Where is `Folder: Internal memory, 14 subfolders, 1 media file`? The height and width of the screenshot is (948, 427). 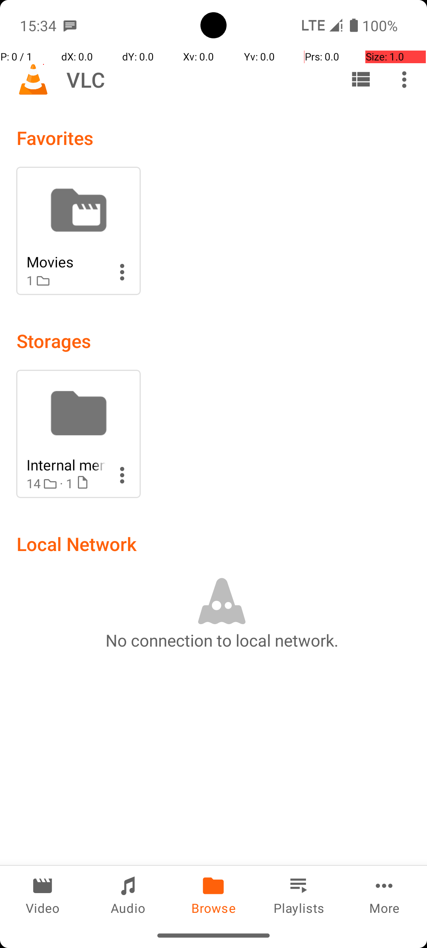 Folder: Internal memory, 14 subfolders, 1 media file is located at coordinates (78, 434).